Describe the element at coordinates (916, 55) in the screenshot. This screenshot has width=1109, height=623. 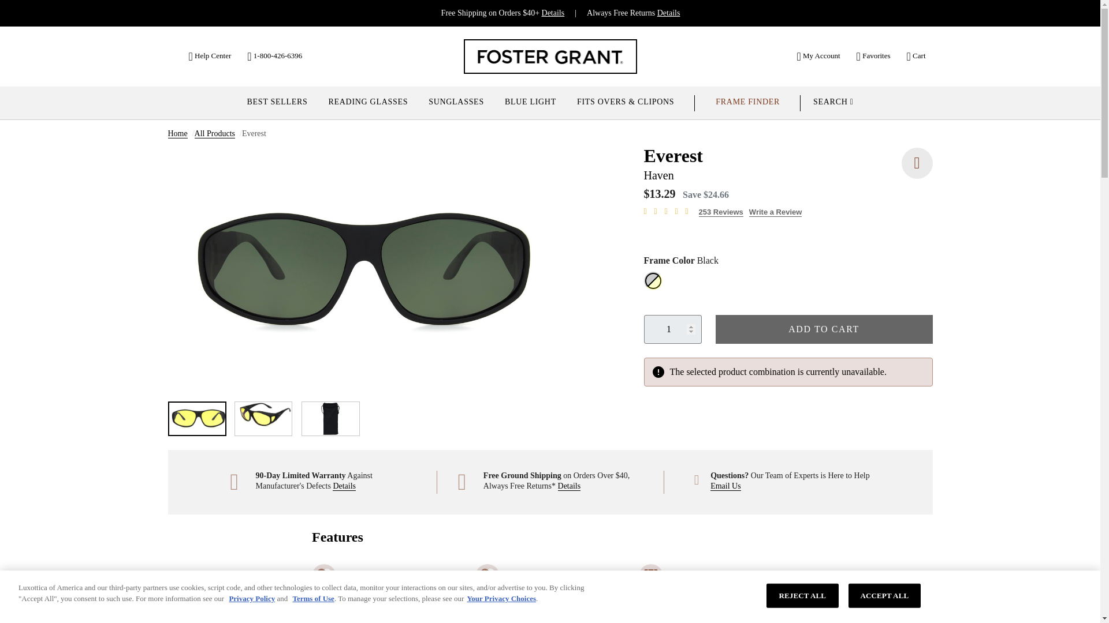
I see `Cart` at that location.